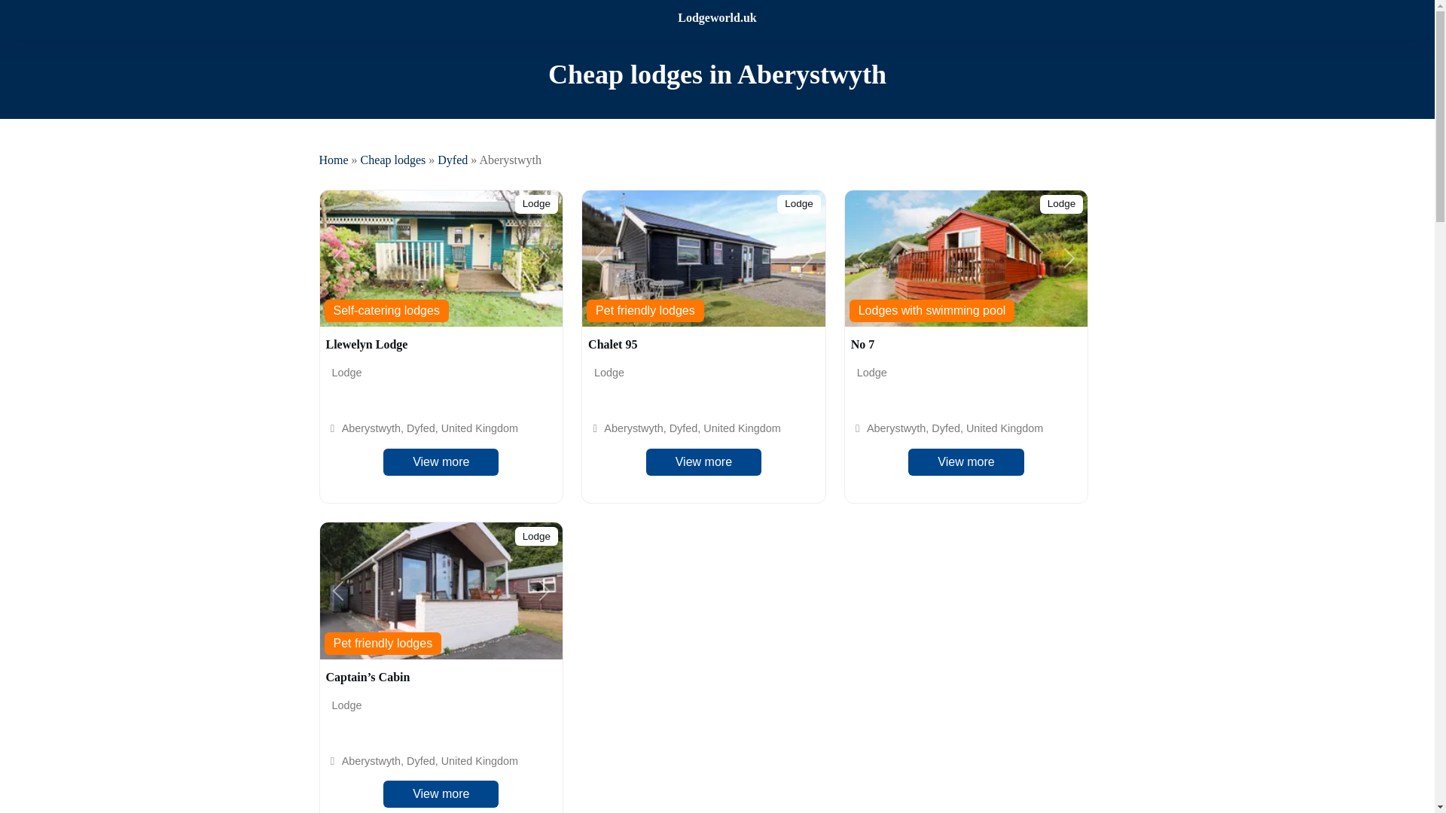 The width and height of the screenshot is (1446, 813). Describe the element at coordinates (393, 160) in the screenshot. I see `Cheap lodges` at that location.